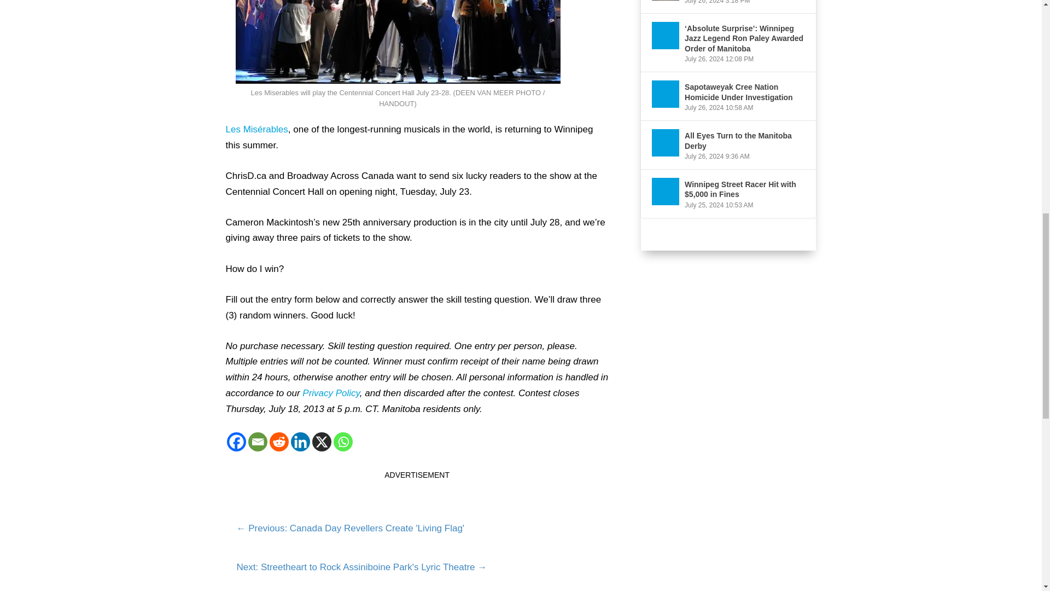  What do you see at coordinates (236, 442) in the screenshot?
I see `Facebook` at bounding box center [236, 442].